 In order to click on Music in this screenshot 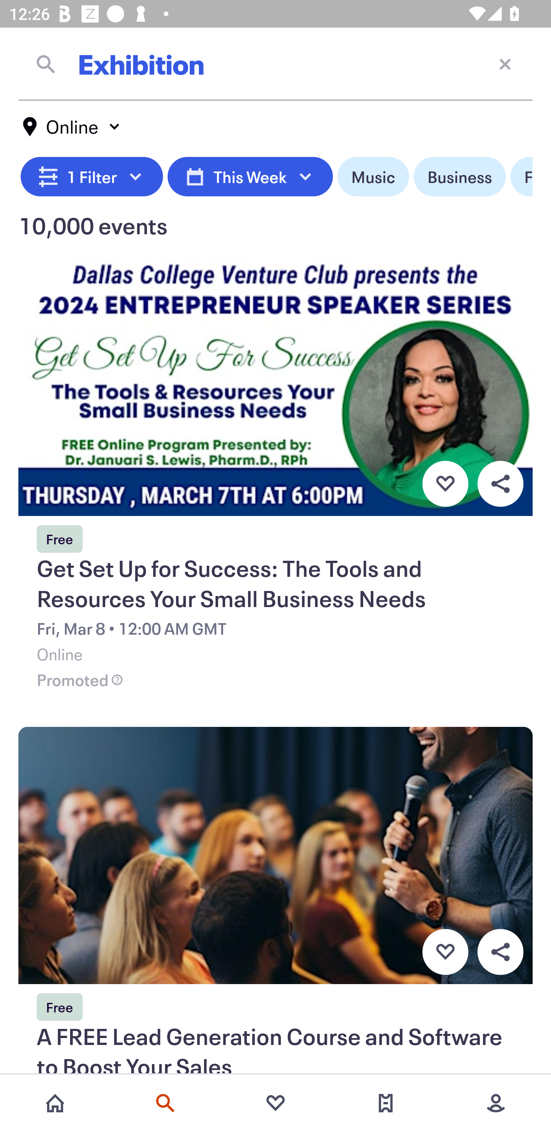, I will do `click(373, 177)`.